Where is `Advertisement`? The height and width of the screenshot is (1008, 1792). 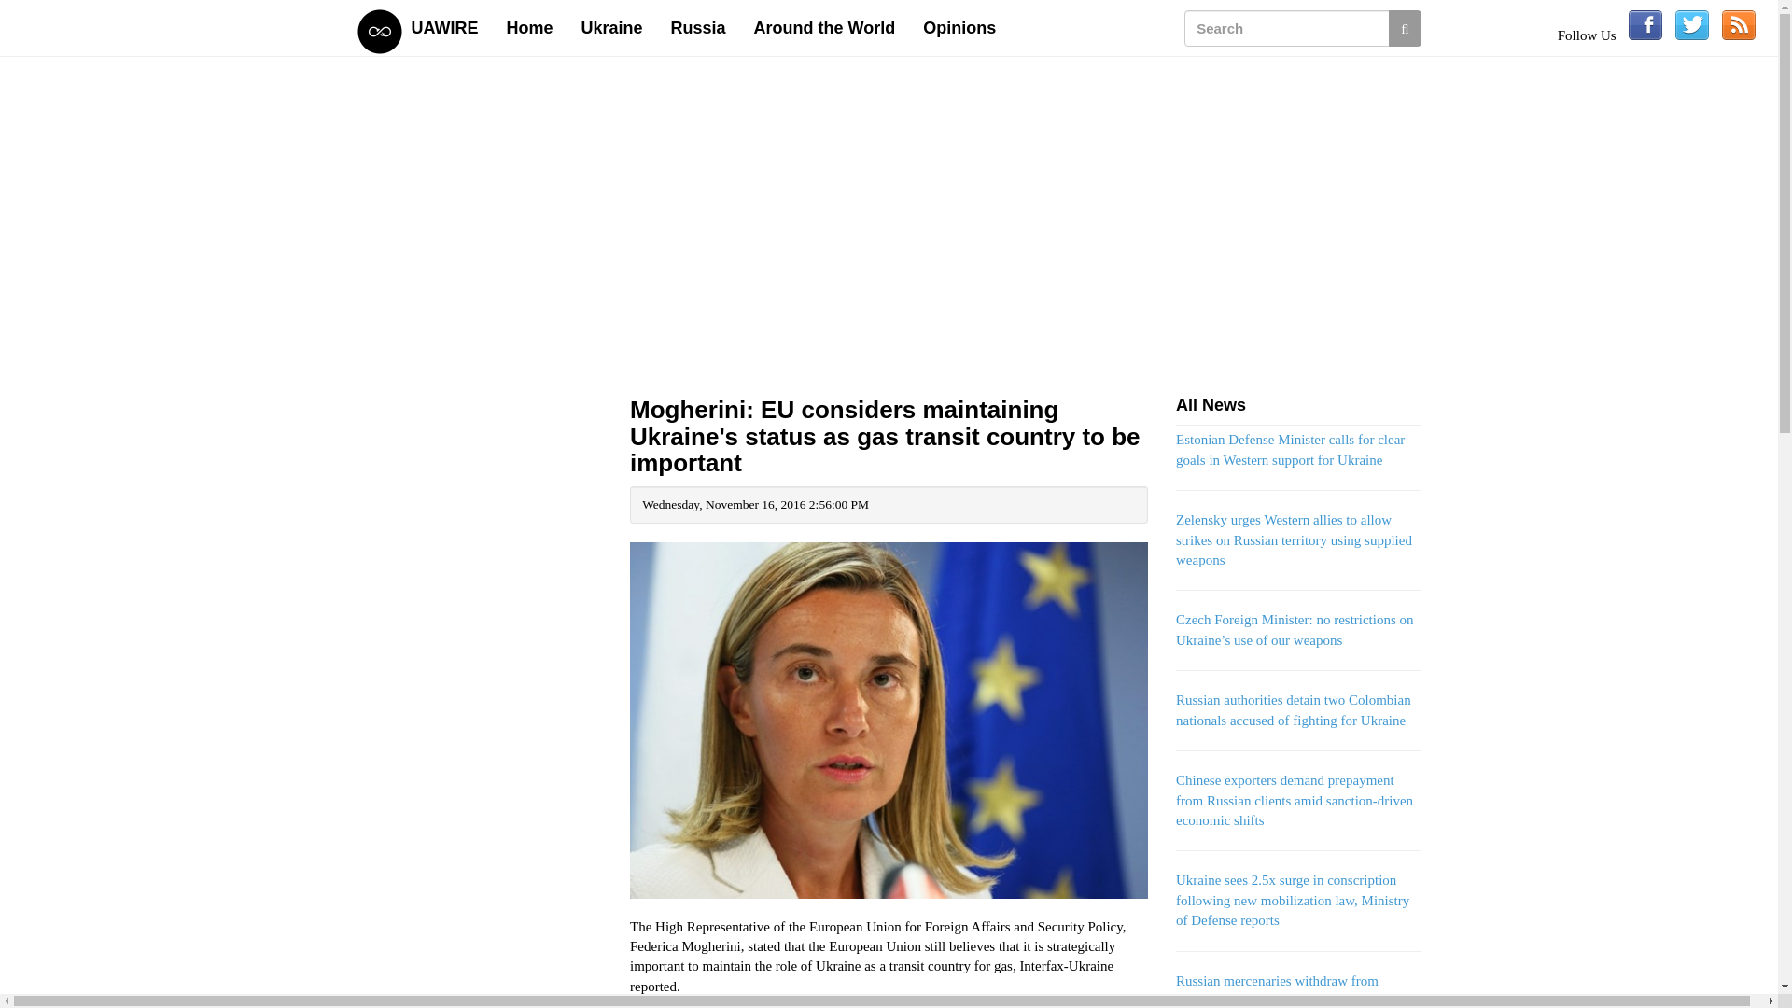
Advertisement is located at coordinates (480, 973).